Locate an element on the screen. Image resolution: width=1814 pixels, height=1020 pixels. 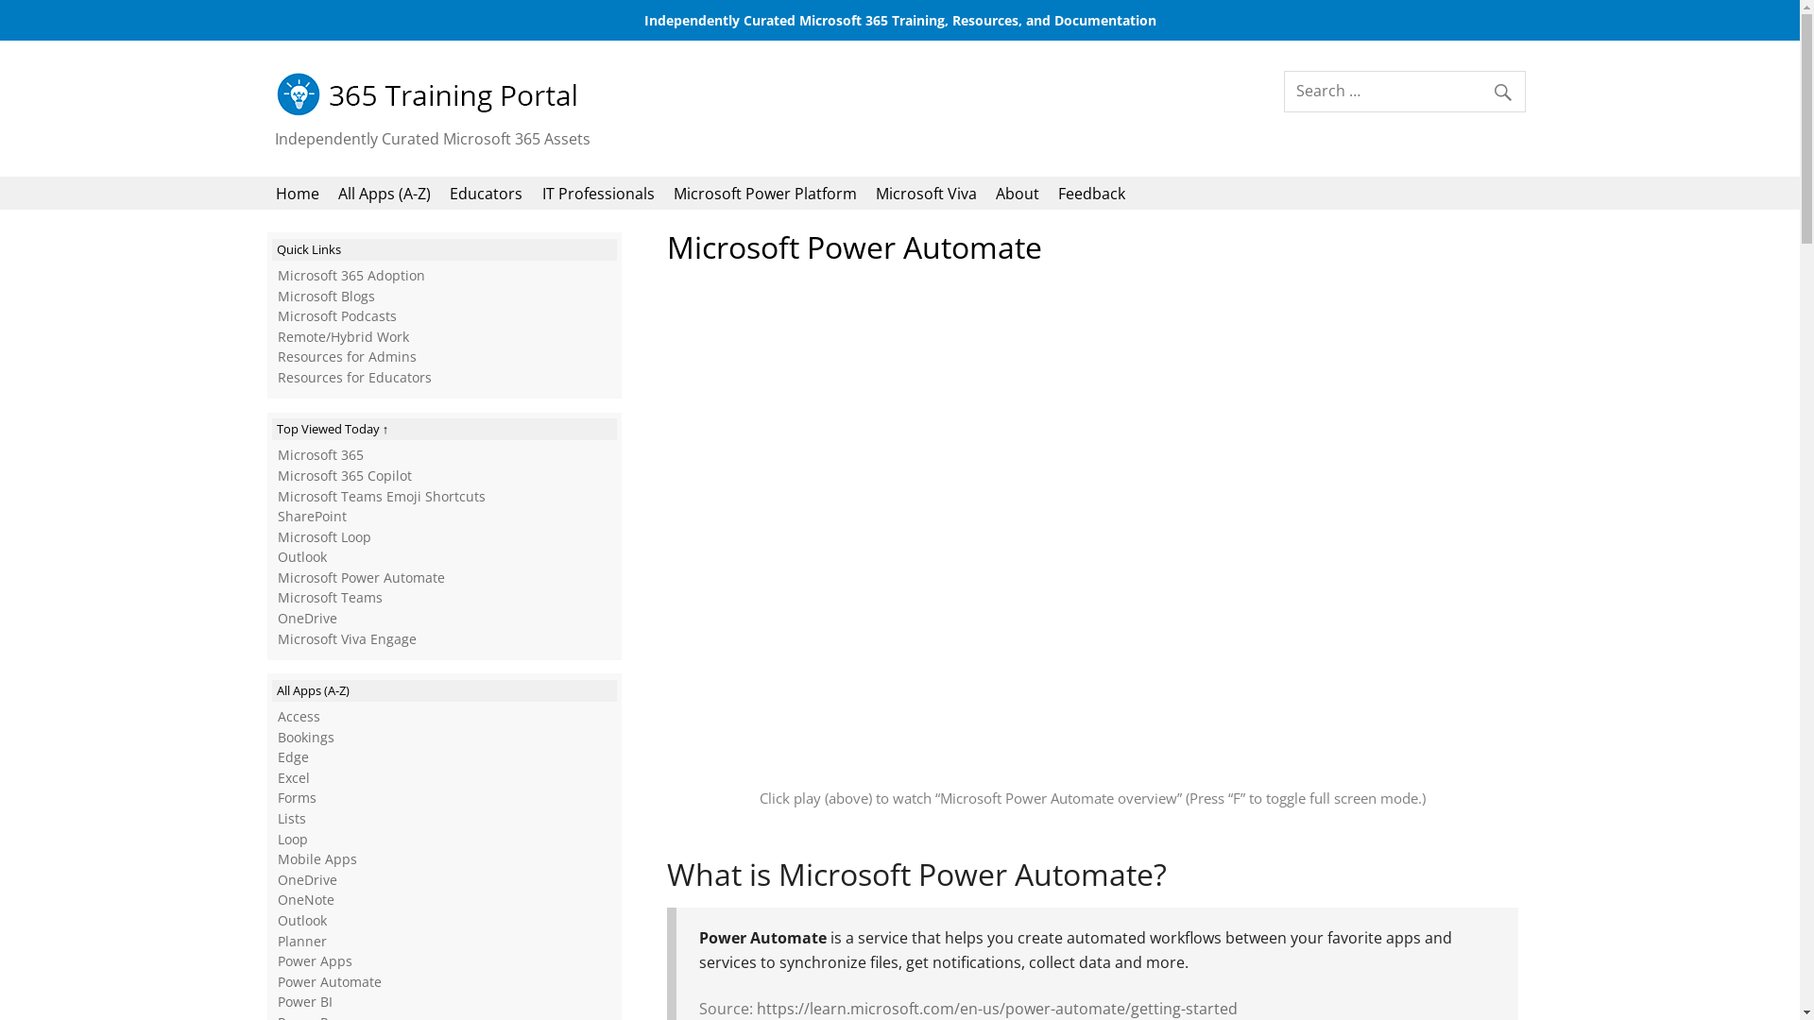
Lists is located at coordinates (292, 818).